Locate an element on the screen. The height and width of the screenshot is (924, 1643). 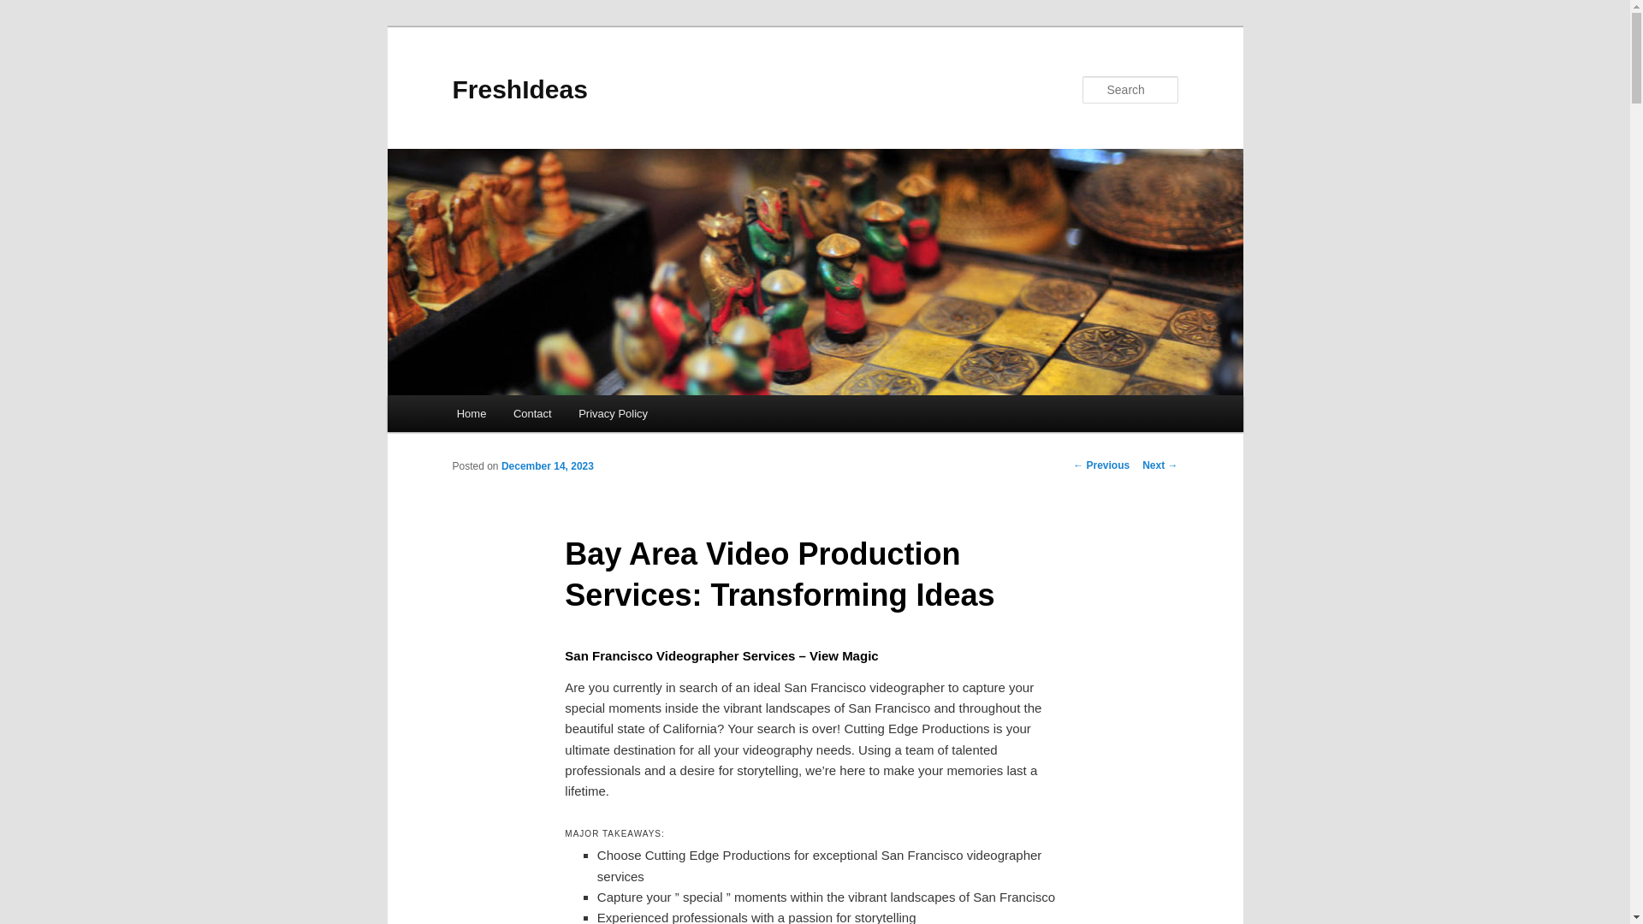
December 14, 2023 is located at coordinates (547, 465).